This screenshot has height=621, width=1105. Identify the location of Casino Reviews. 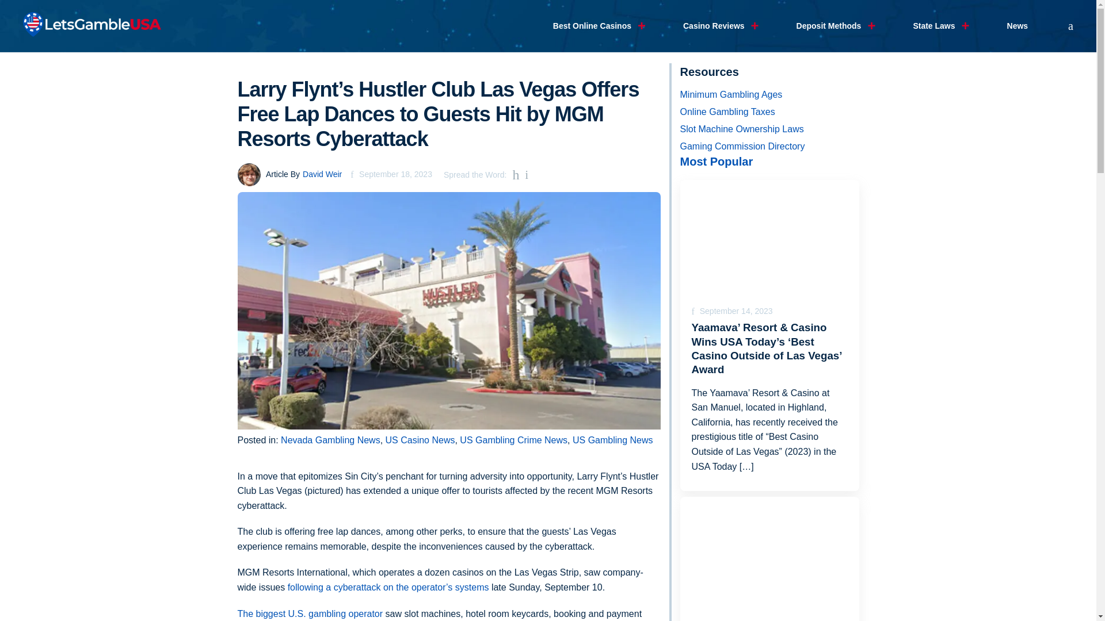
(714, 26).